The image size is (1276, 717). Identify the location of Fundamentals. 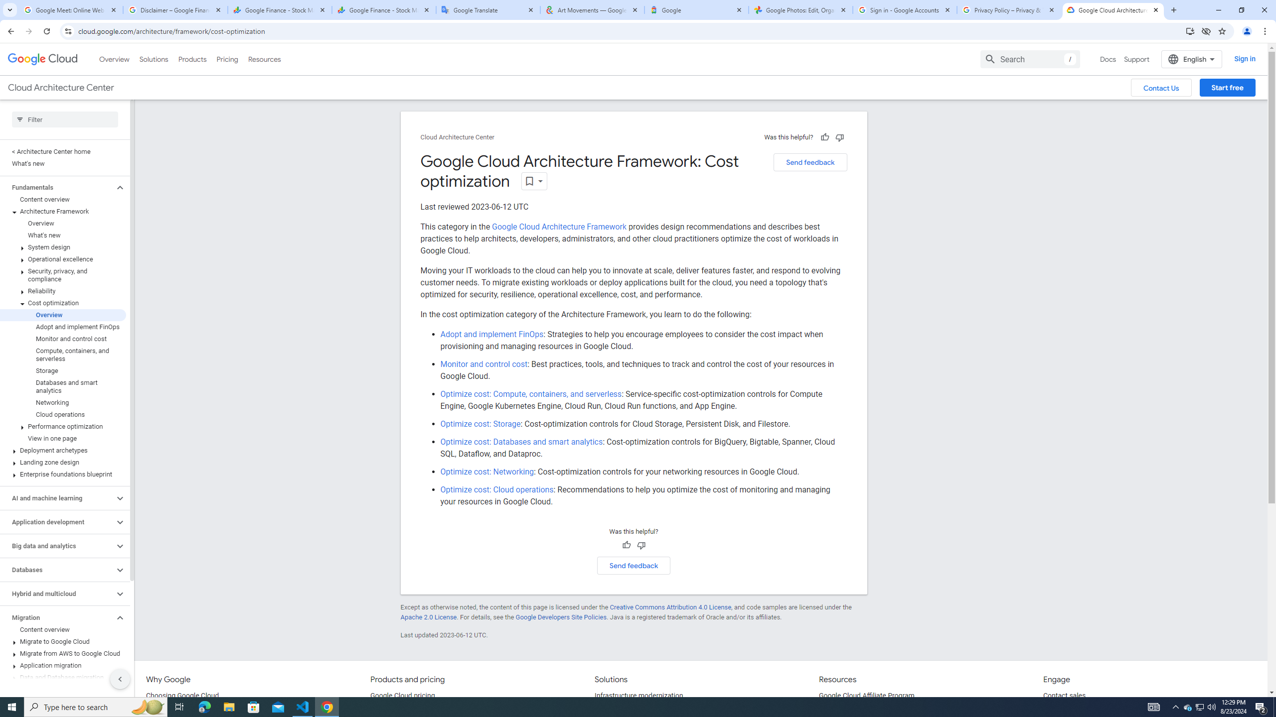
(57, 187).